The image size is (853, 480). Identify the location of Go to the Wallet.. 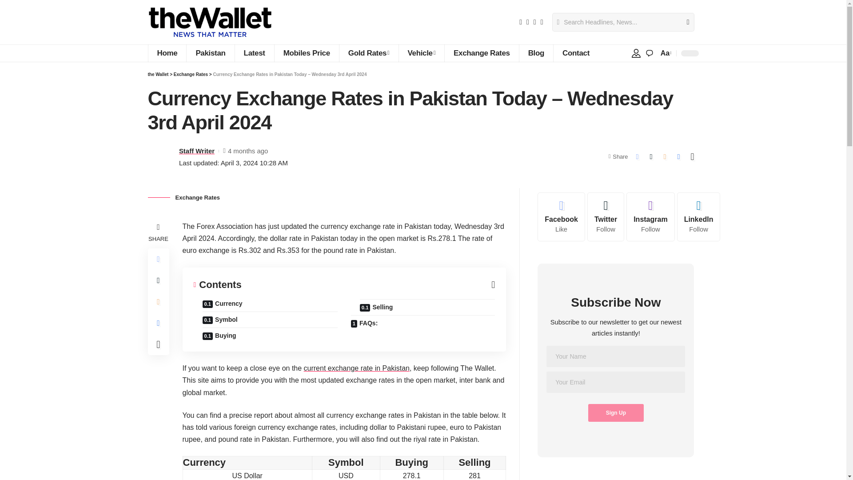
(158, 74).